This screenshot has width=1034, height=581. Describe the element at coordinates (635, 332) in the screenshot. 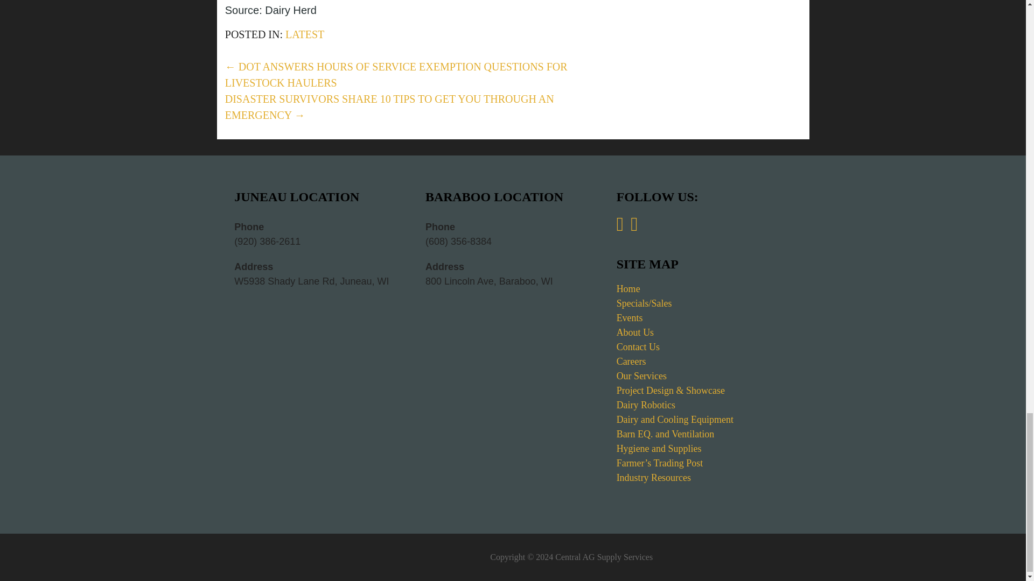

I see `About Us` at that location.